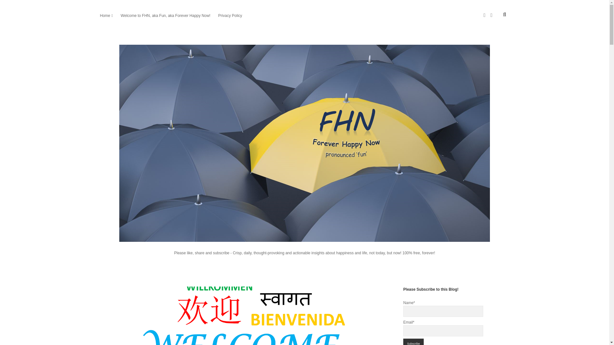 The width and height of the screenshot is (614, 345). I want to click on Welcome to FHN, aka Fun, aka Forever Happy Now!, so click(165, 15).